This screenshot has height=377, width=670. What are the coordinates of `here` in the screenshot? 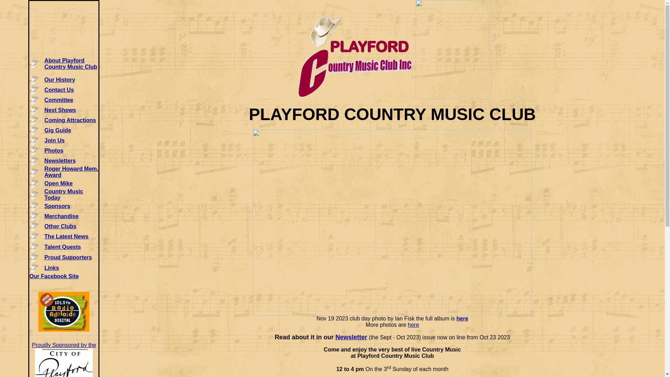 It's located at (462, 318).